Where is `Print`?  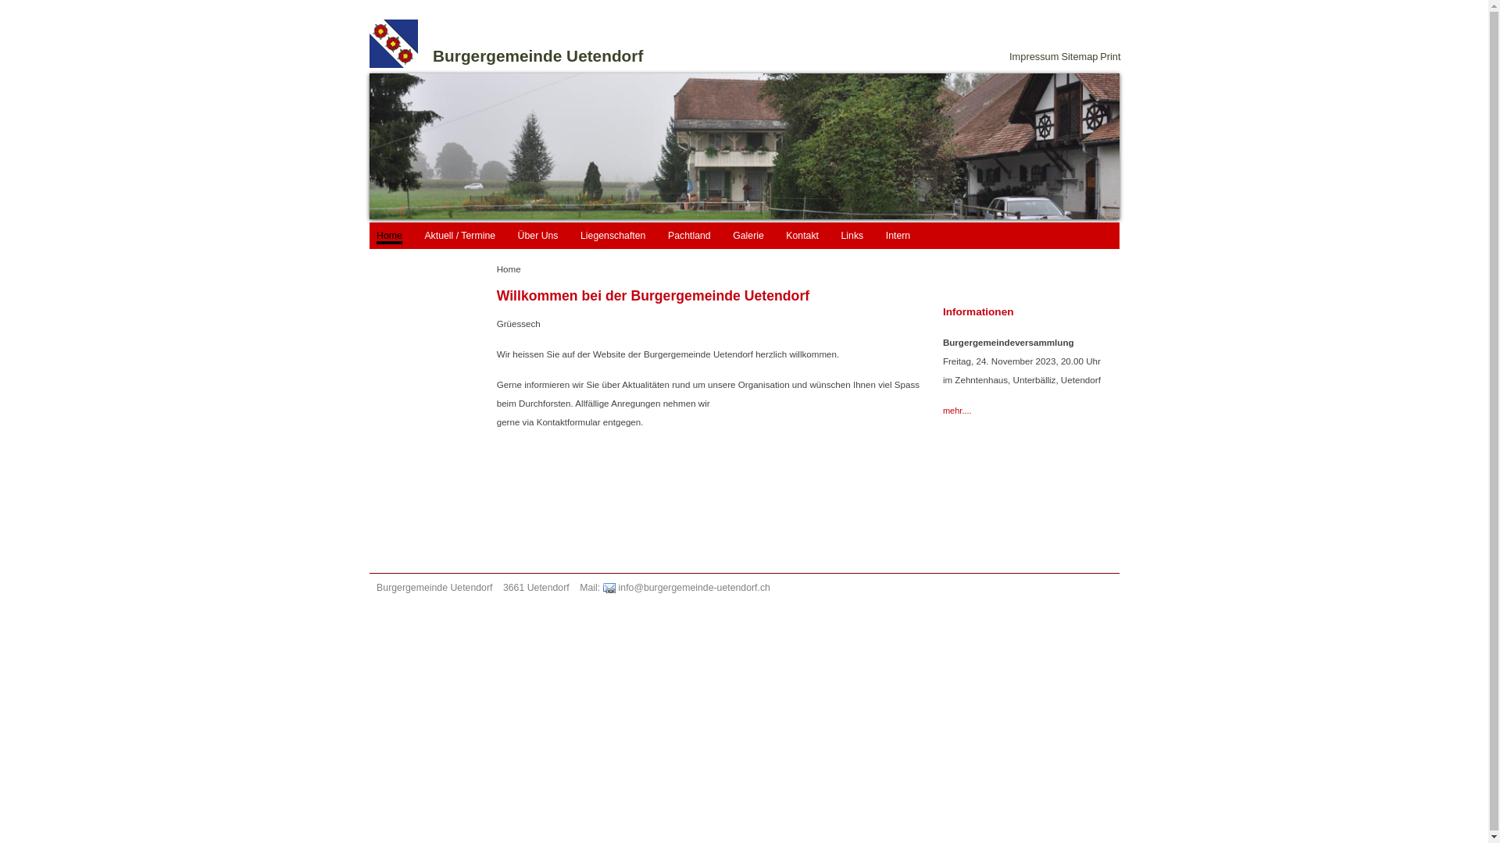 Print is located at coordinates (1109, 56).